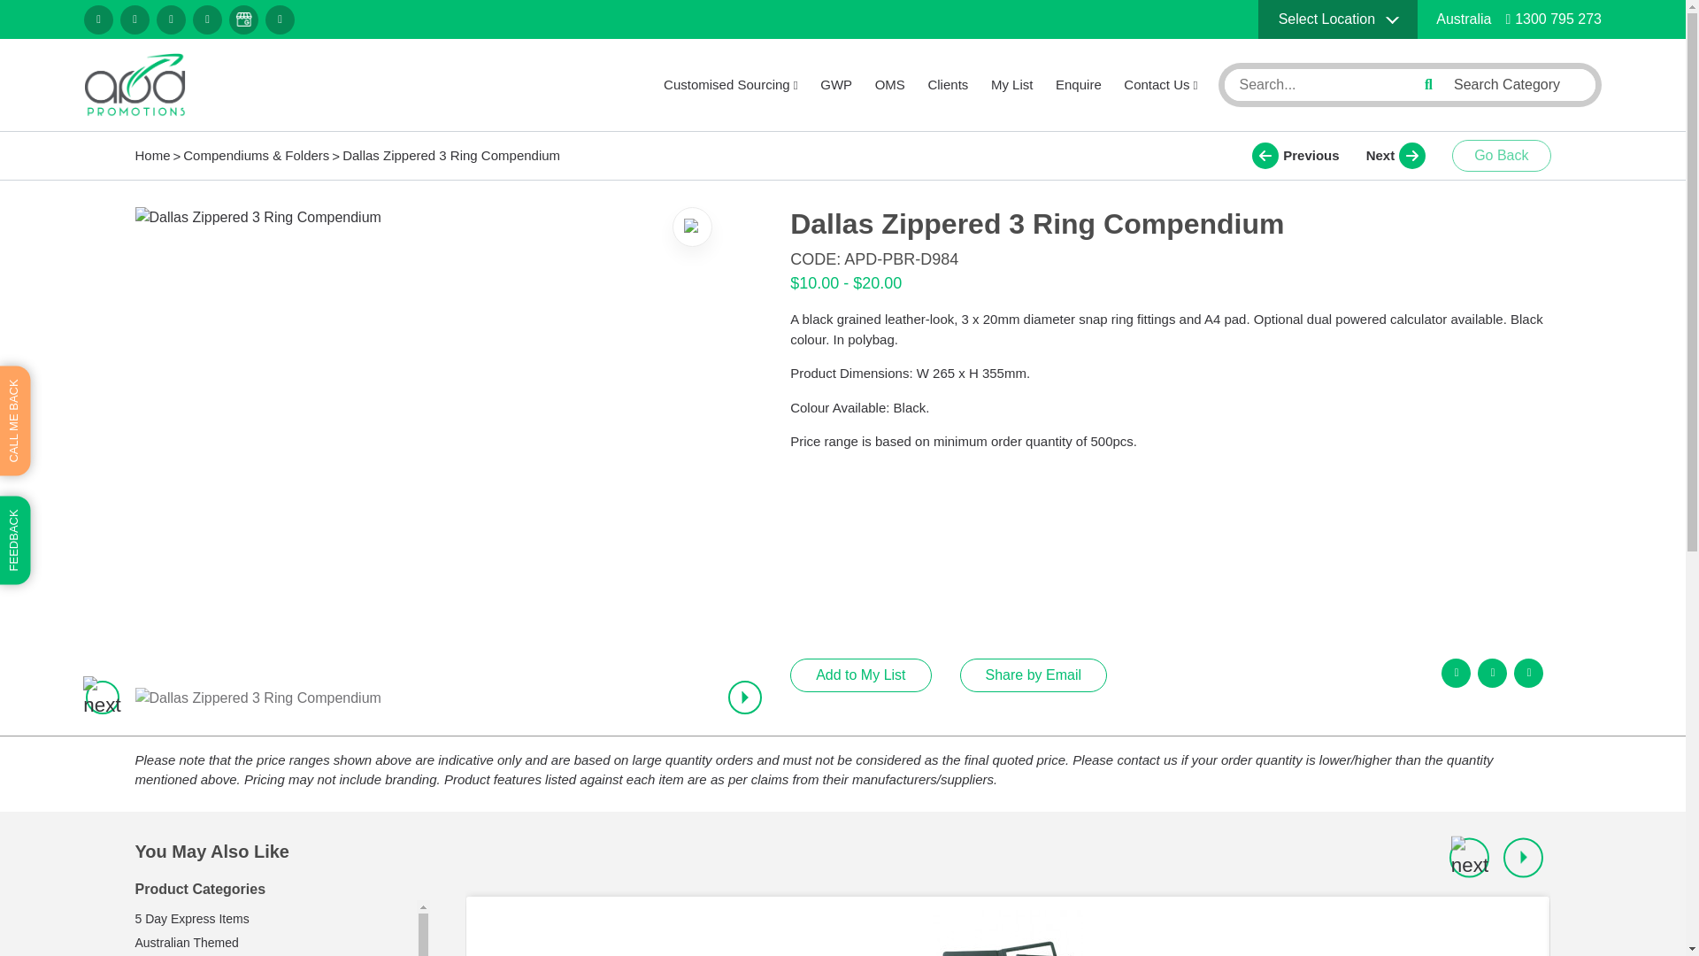 The image size is (1699, 956). I want to click on 1300 795 273, so click(1554, 19).